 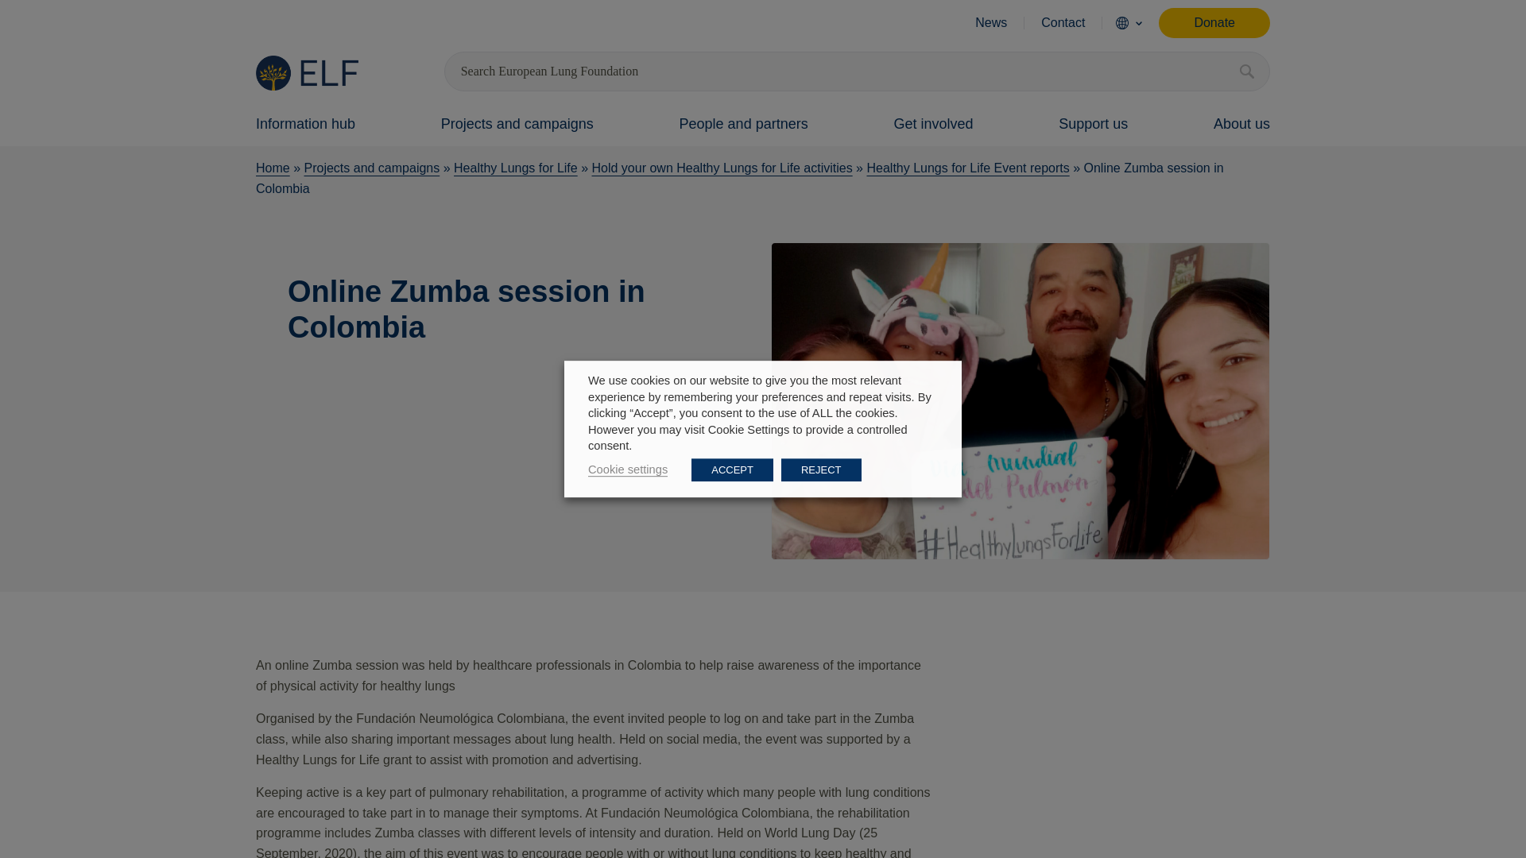 I want to click on Projects and campaigns, so click(x=517, y=121).